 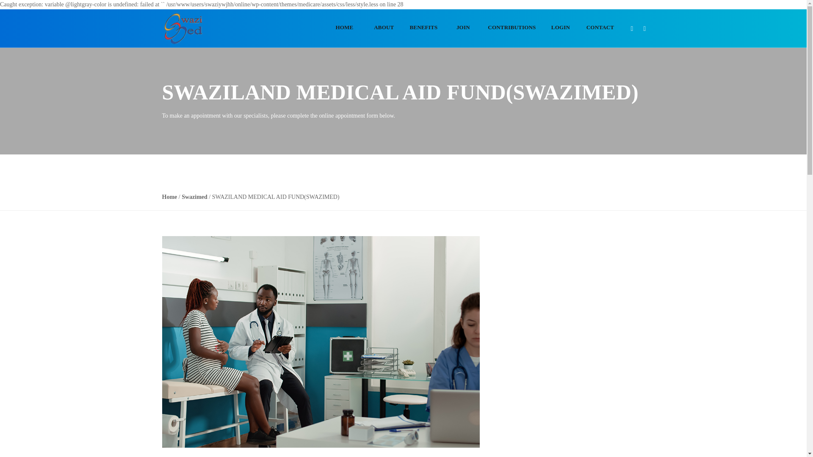 What do you see at coordinates (344, 28) in the screenshot?
I see `HOME` at bounding box center [344, 28].